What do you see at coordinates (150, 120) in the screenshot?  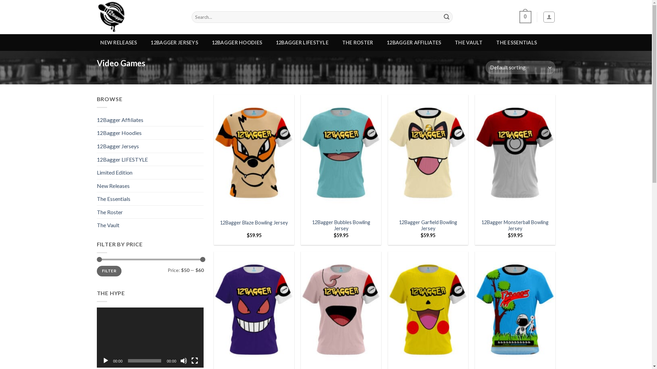 I see `12Bagger Affiliates` at bounding box center [150, 120].